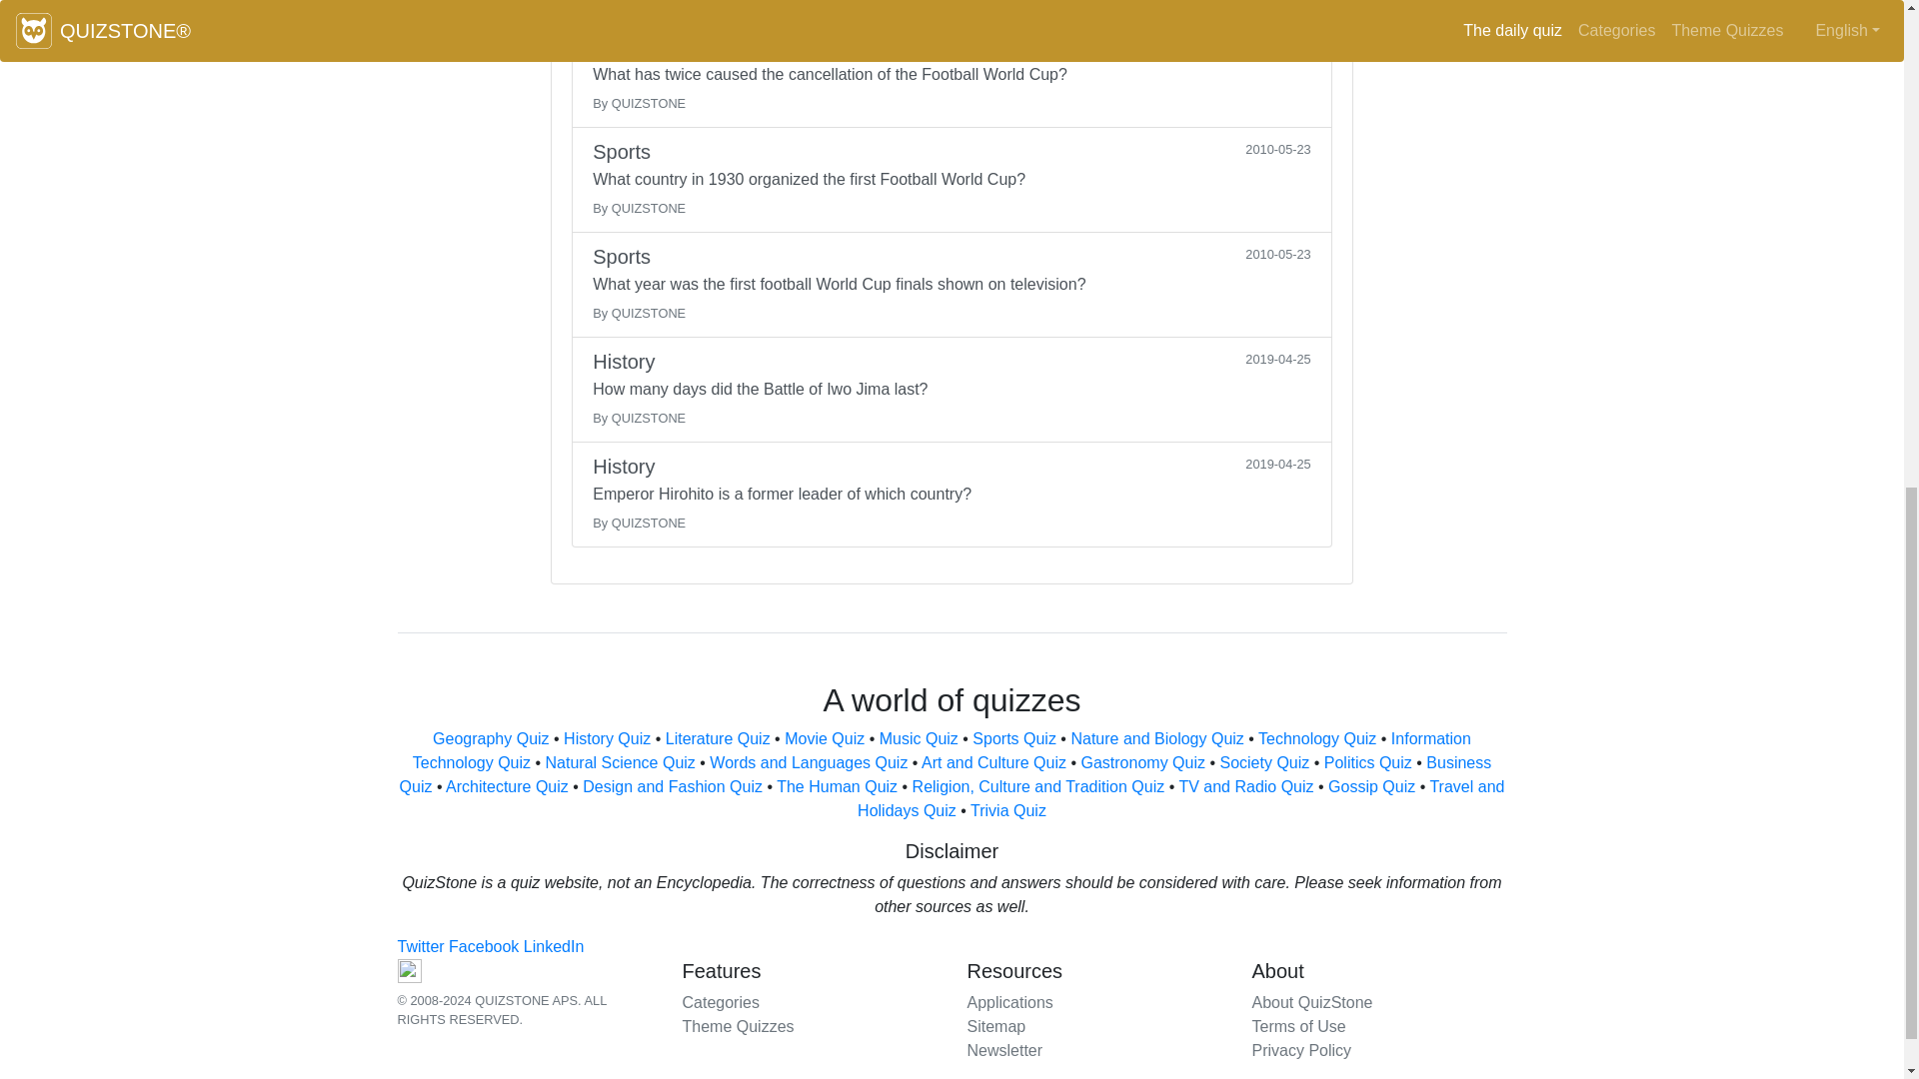 Image resolution: width=1919 pixels, height=1079 pixels. Describe the element at coordinates (1014, 739) in the screenshot. I see `Sports Quiz` at that location.